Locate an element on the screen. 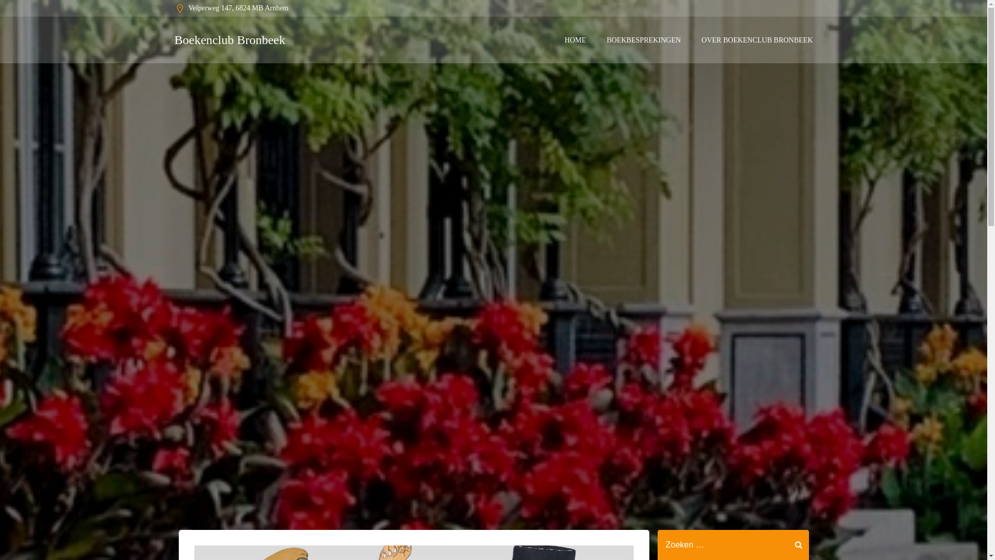 Image resolution: width=995 pixels, height=560 pixels. Zoeken  is located at coordinates (21, 15).